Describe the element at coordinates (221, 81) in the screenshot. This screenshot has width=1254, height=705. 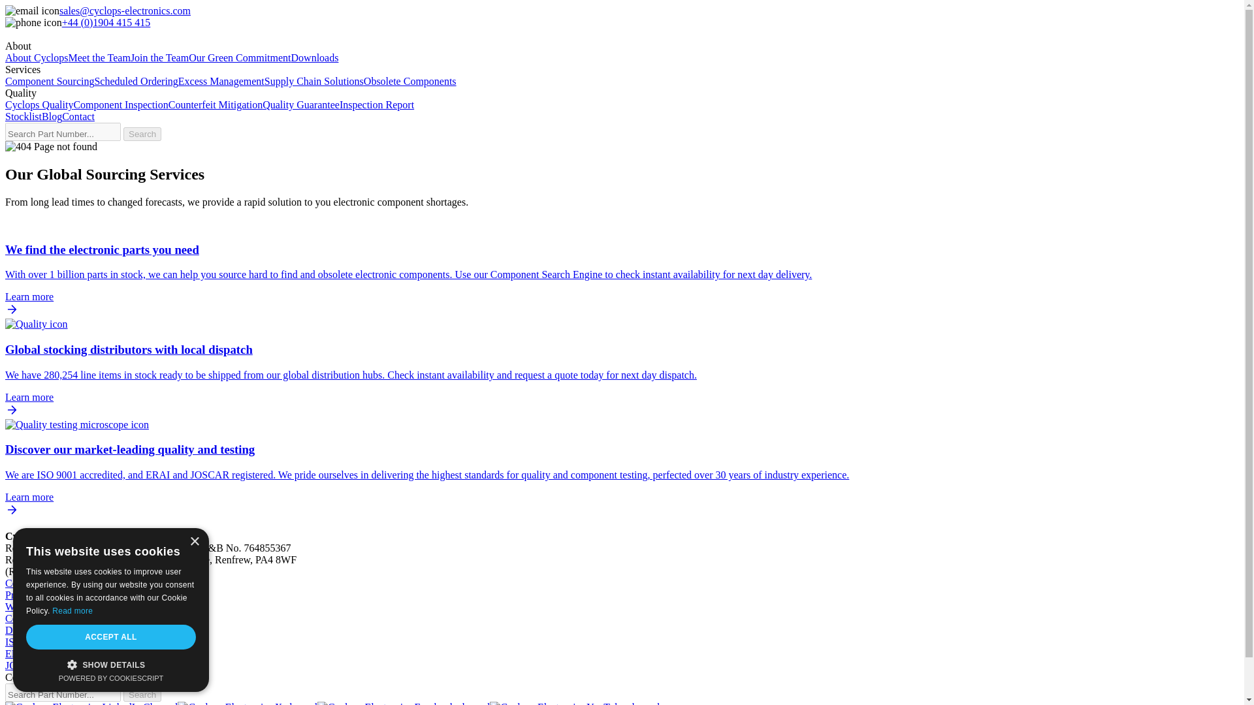
I see `Excess Management` at that location.